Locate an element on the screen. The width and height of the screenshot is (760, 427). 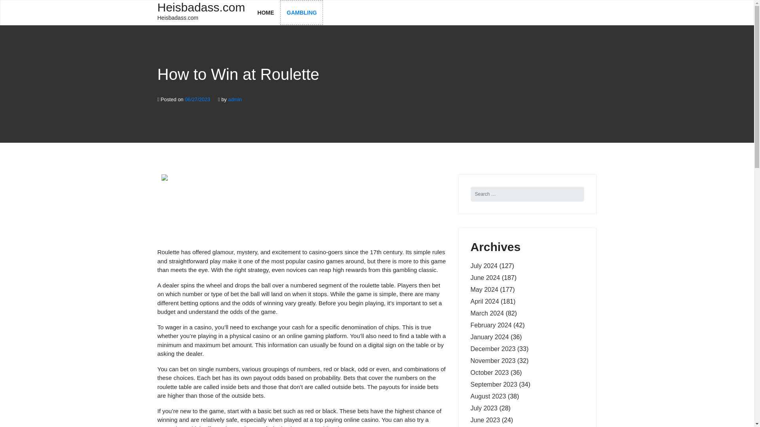
HOME is located at coordinates (492, 349).